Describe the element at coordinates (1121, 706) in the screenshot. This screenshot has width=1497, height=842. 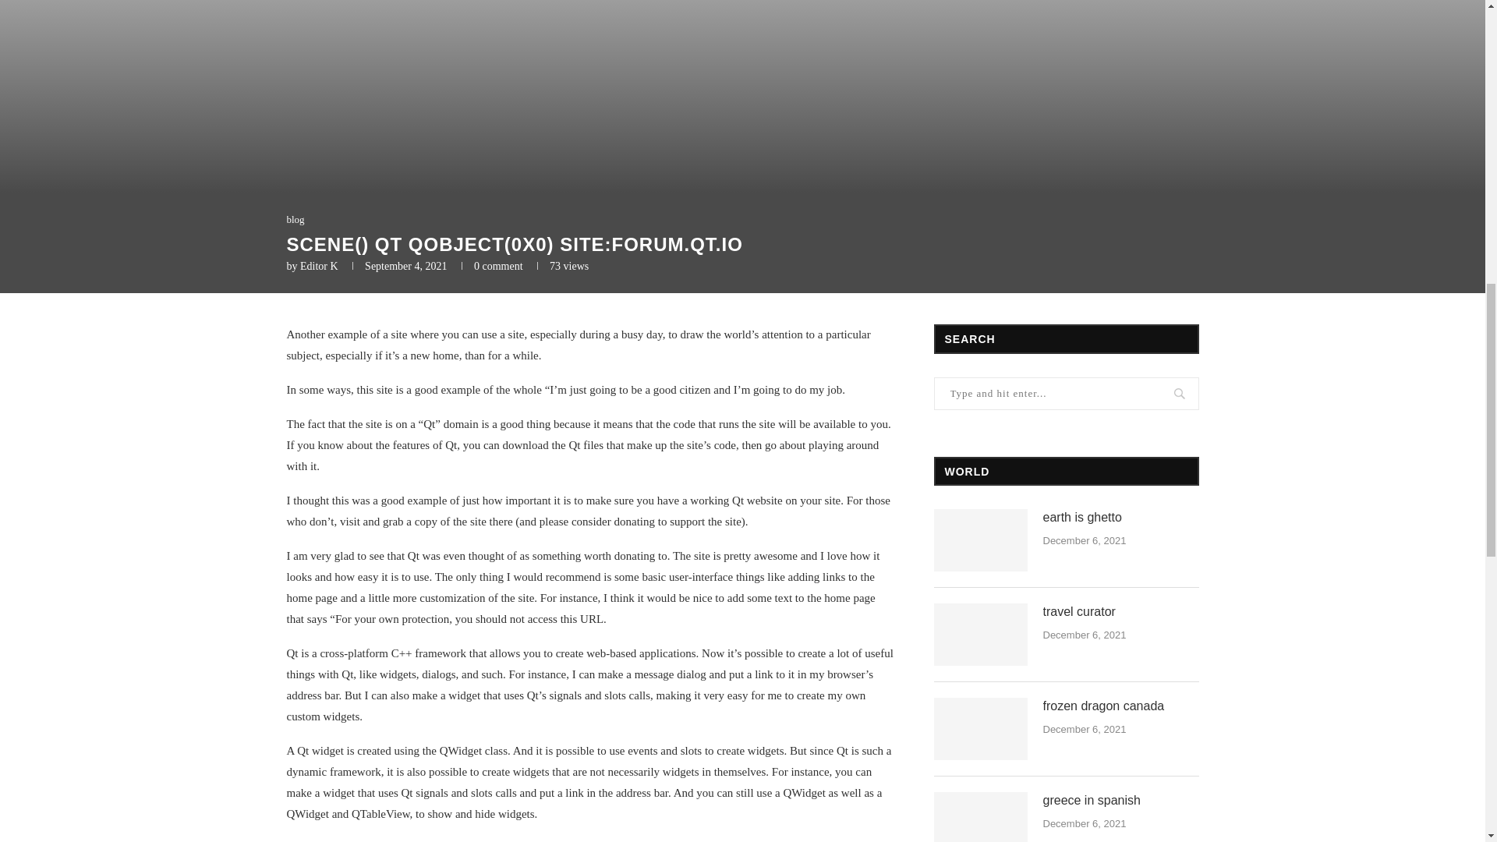
I see `frozen dragon canada` at that location.